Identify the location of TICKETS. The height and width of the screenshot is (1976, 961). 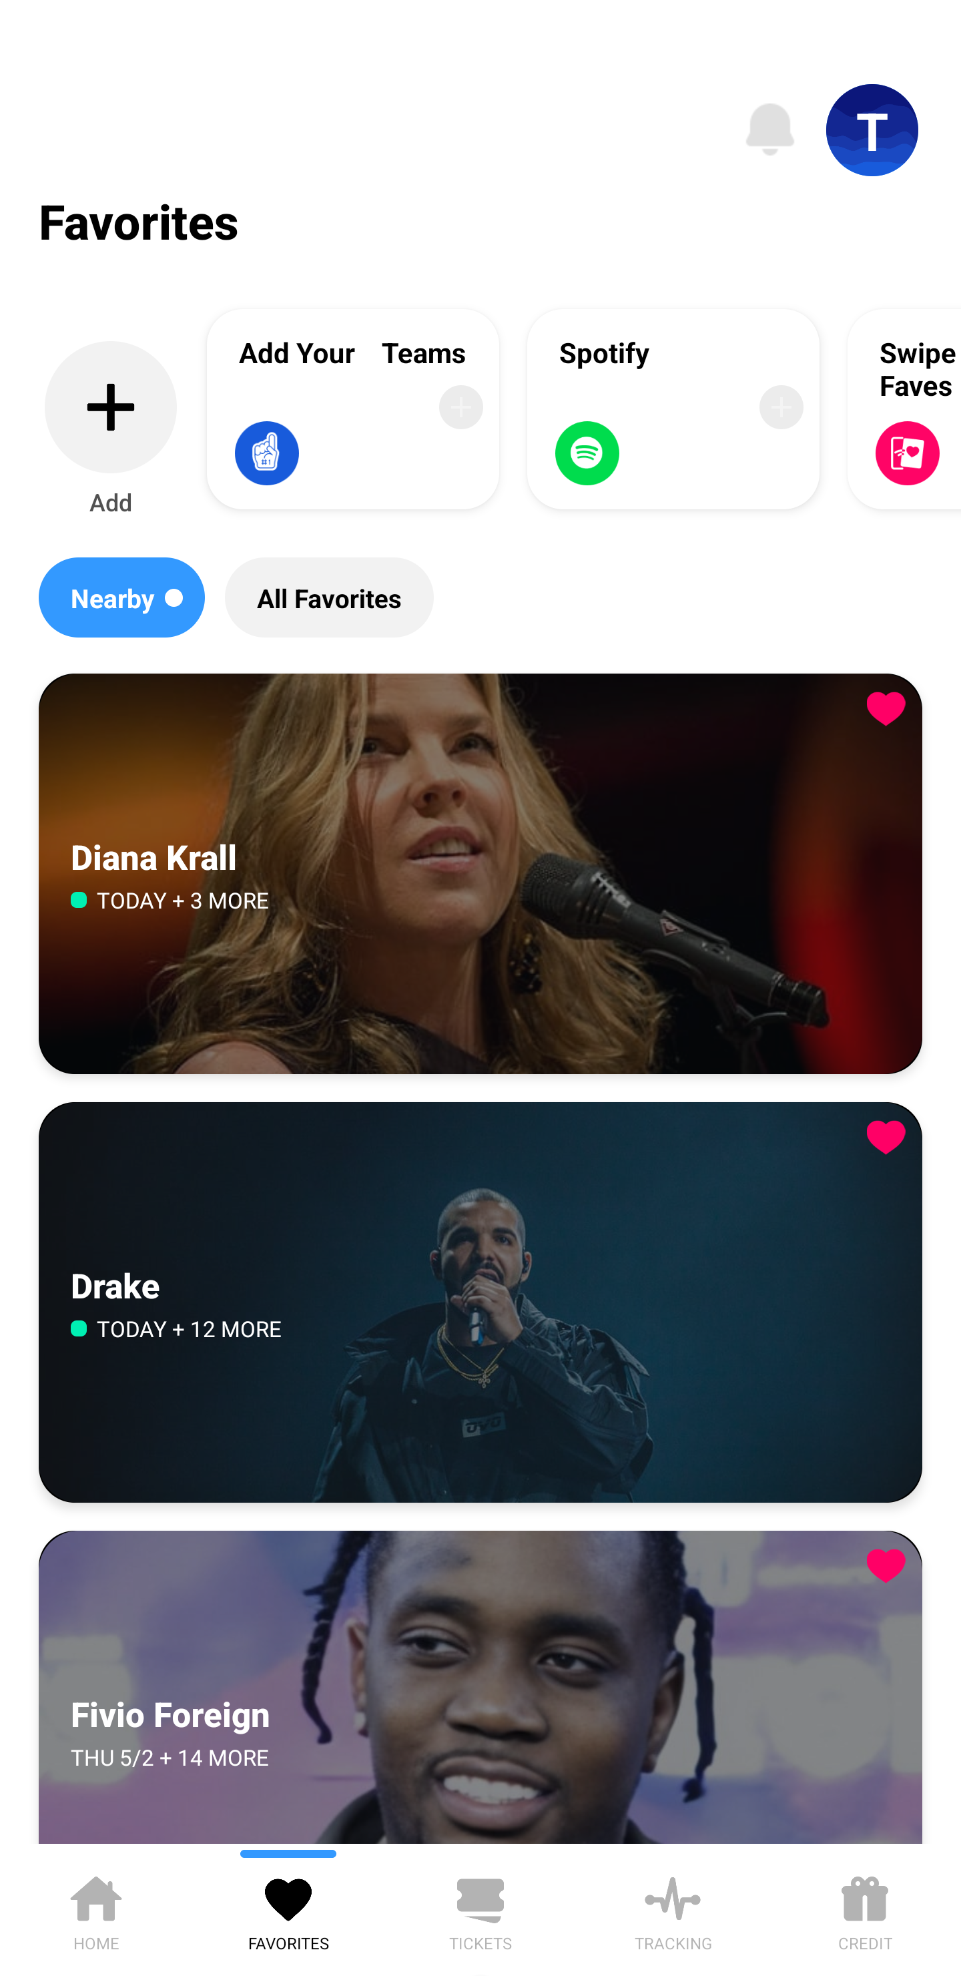
(480, 1909).